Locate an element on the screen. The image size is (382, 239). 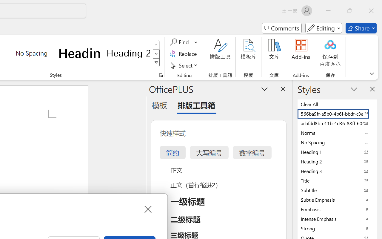
Normal is located at coordinates (337, 133).